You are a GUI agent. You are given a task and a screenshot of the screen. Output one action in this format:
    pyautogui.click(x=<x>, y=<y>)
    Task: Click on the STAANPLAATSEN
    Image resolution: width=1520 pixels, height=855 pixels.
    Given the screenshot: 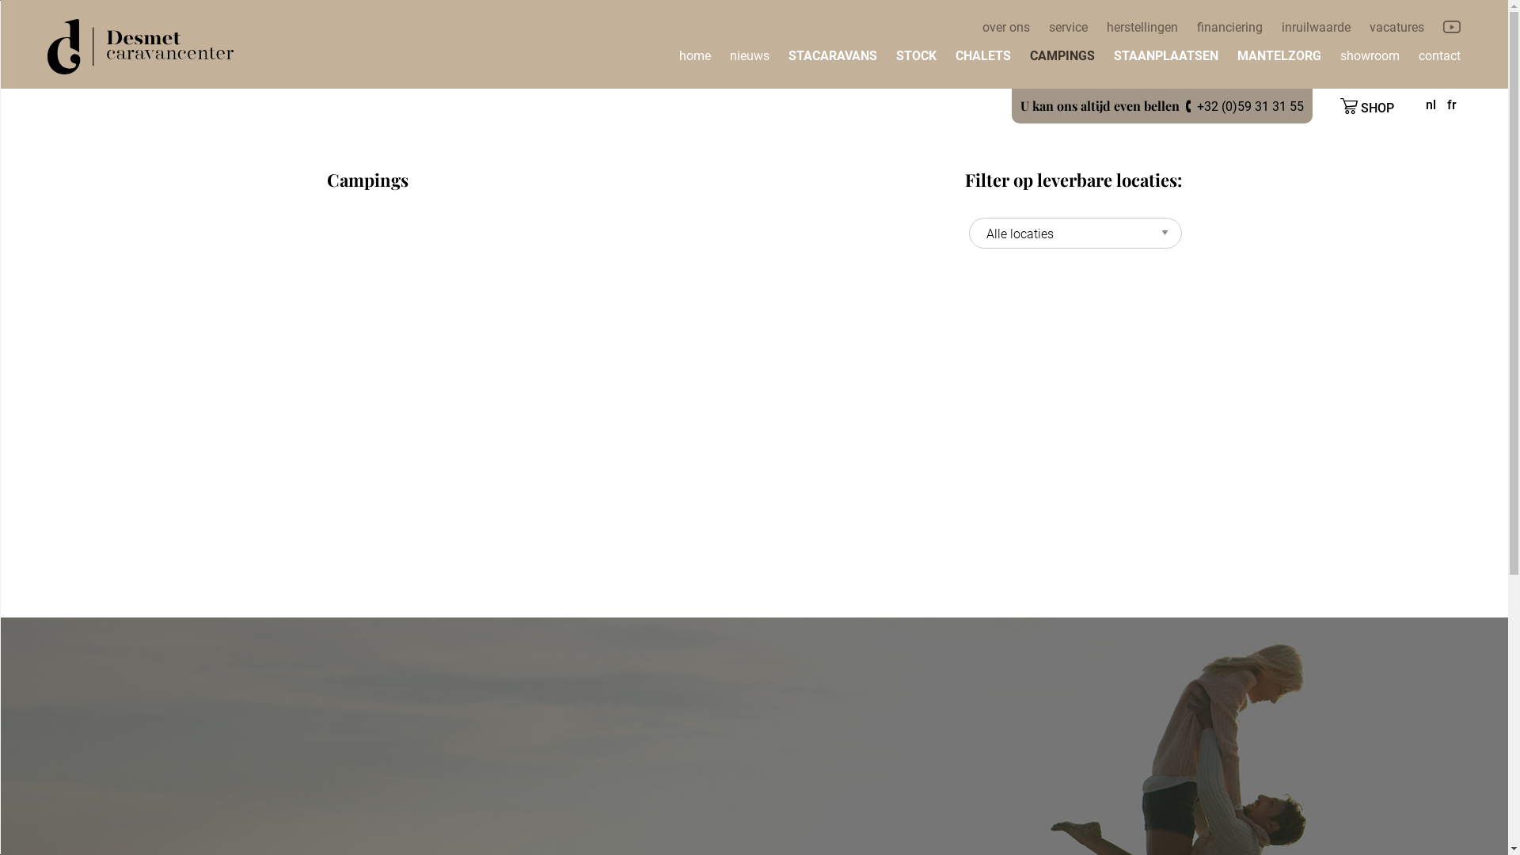 What is the action you would take?
    pyautogui.click(x=1166, y=56)
    